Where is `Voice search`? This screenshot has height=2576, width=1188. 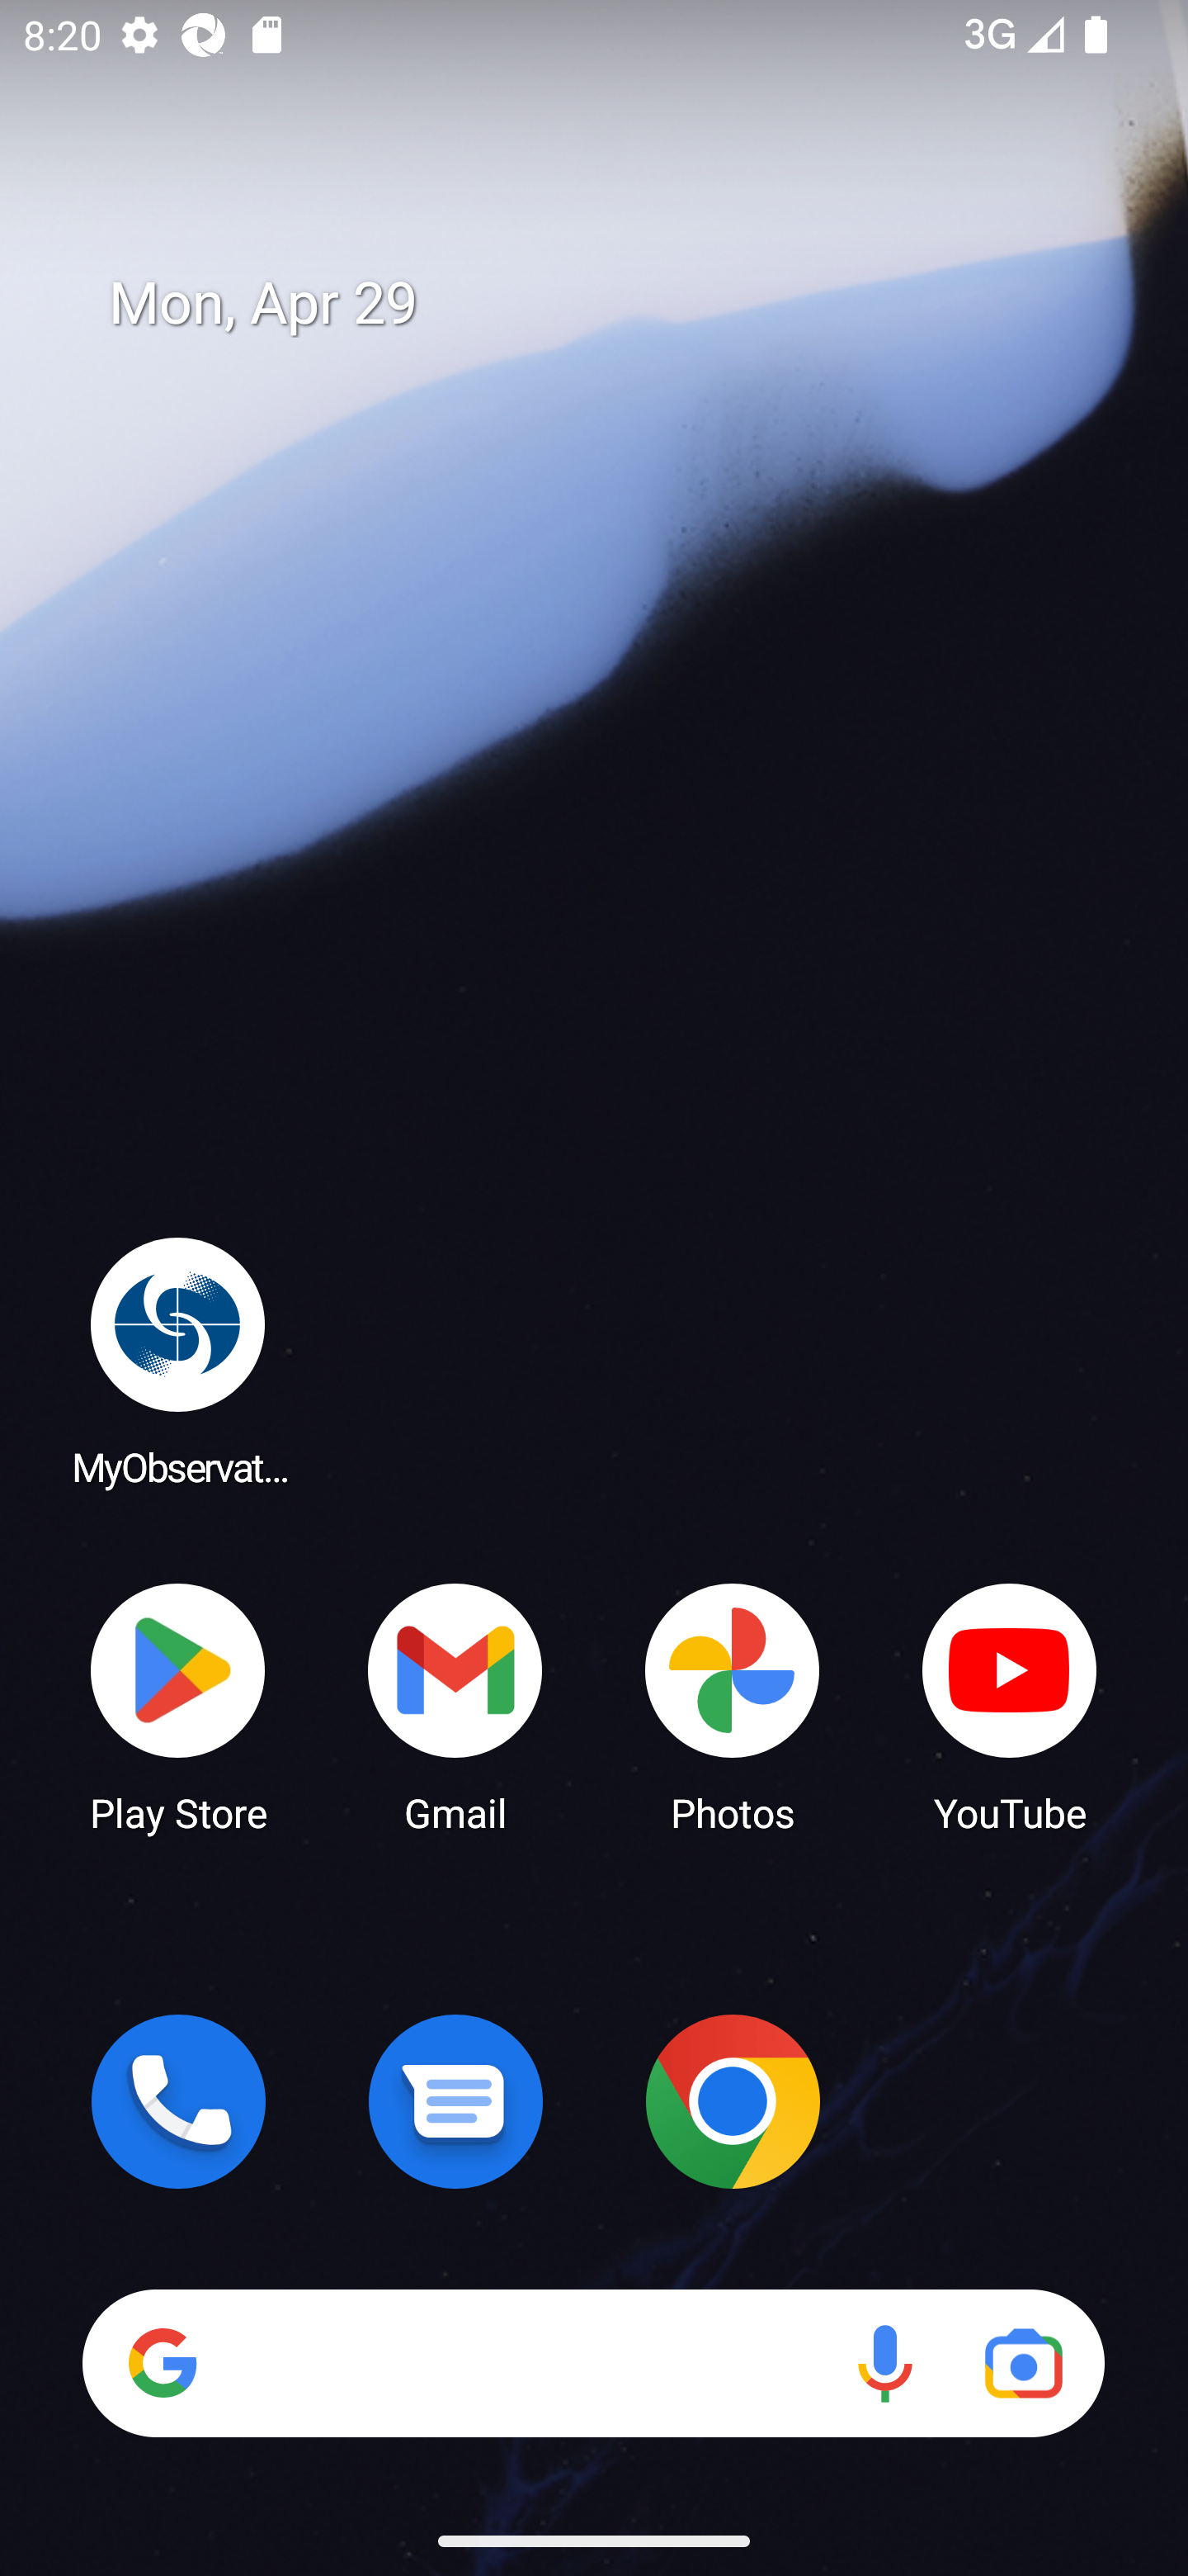
Voice search is located at coordinates (884, 2363).